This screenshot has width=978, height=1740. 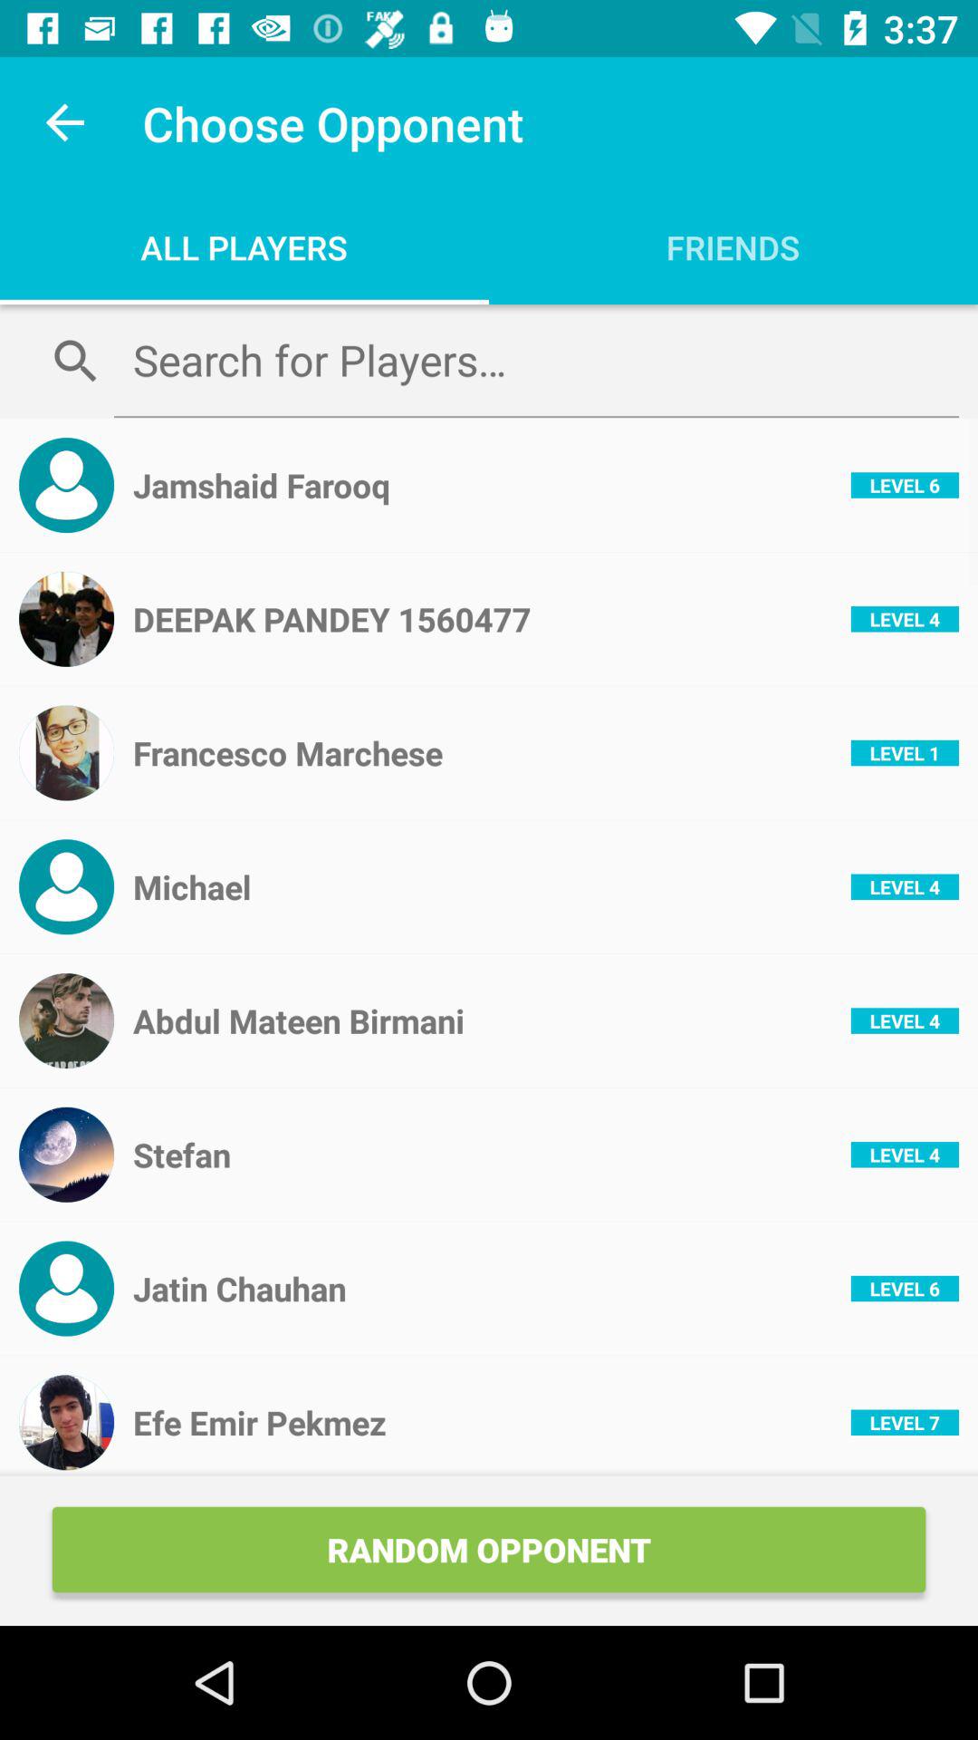 I want to click on search for players, so click(x=536, y=360).